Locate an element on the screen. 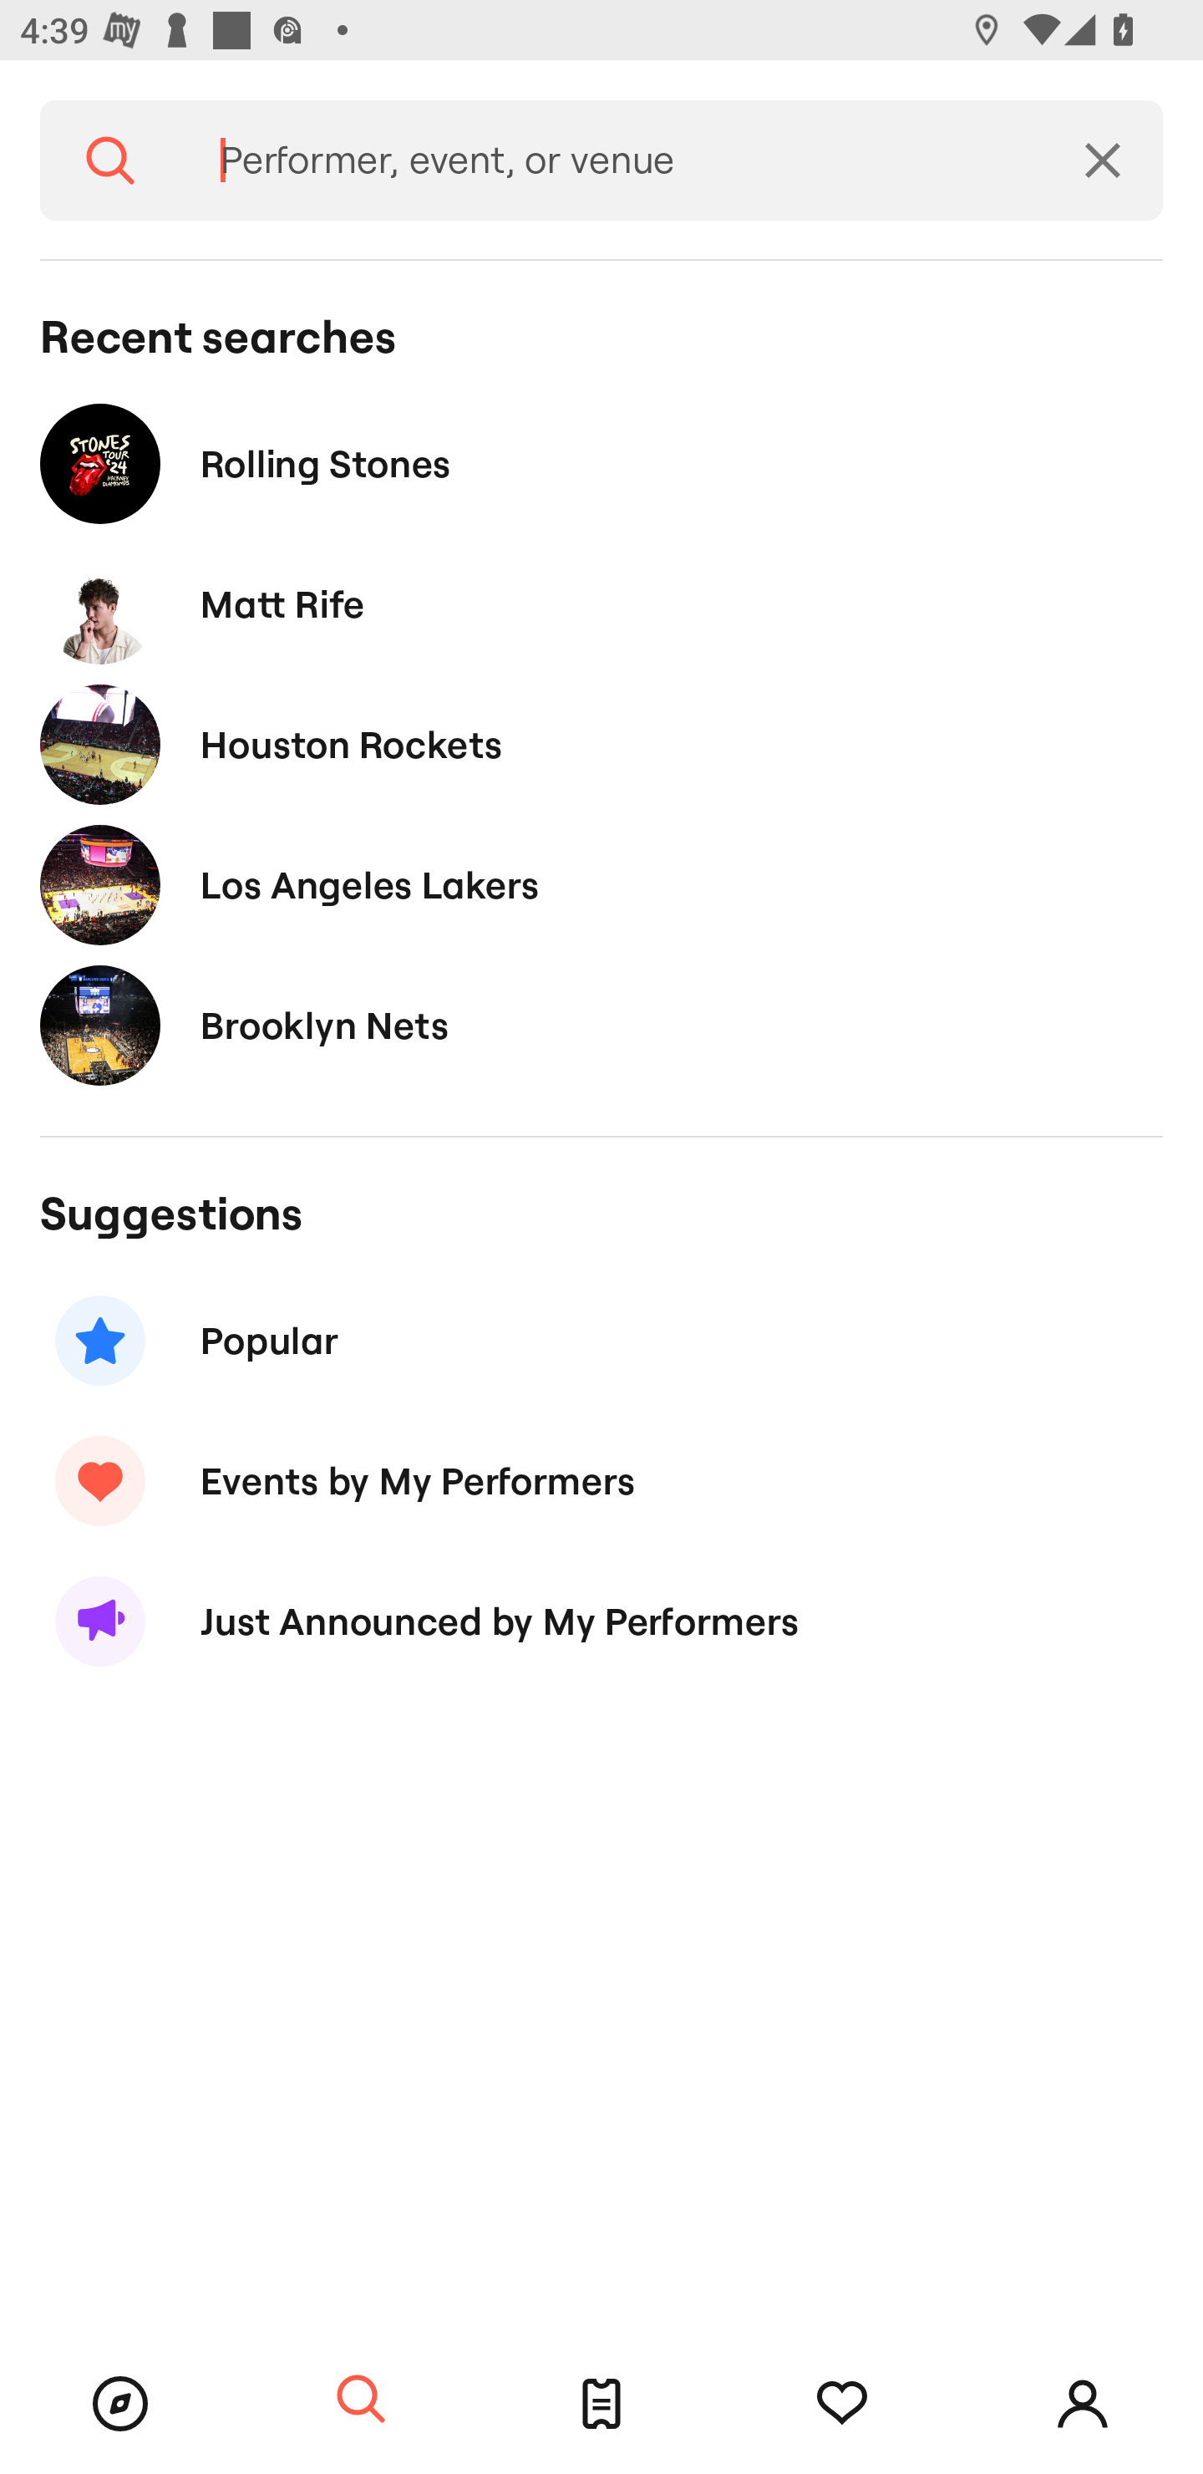 The image size is (1203, 2474). Account is located at coordinates (1083, 2404).